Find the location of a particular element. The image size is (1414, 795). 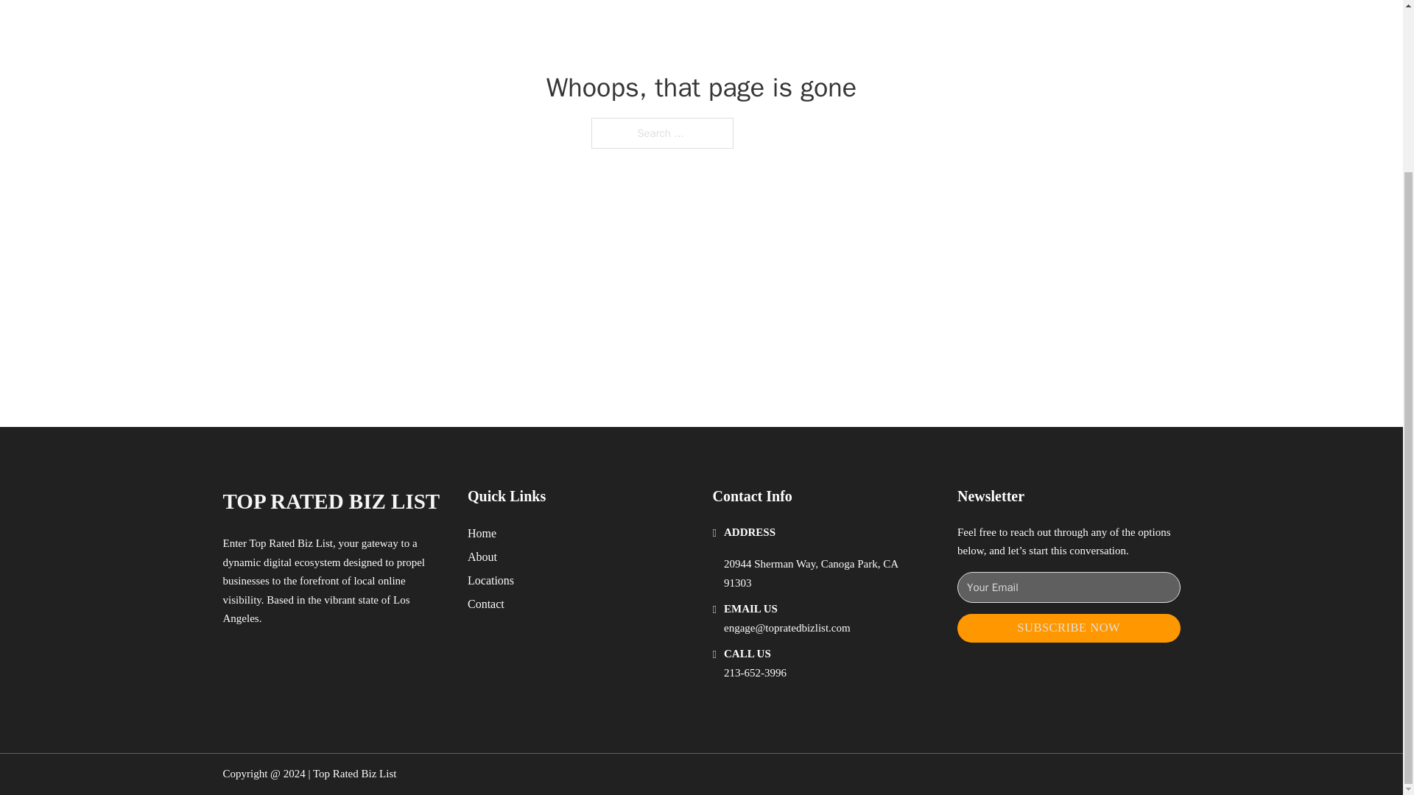

Home is located at coordinates (482, 533).